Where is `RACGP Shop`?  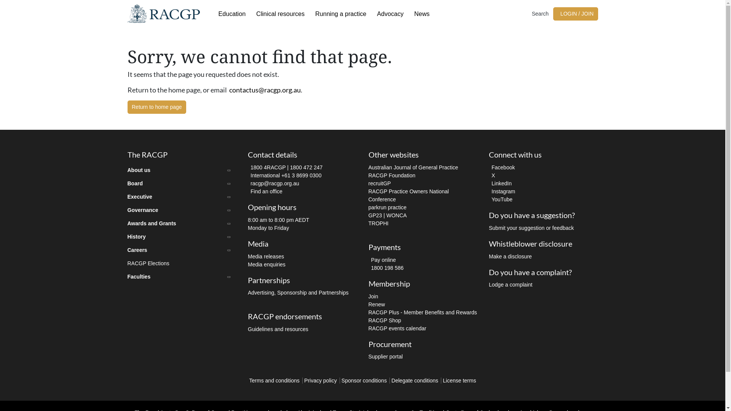
RACGP Shop is located at coordinates (385, 320).